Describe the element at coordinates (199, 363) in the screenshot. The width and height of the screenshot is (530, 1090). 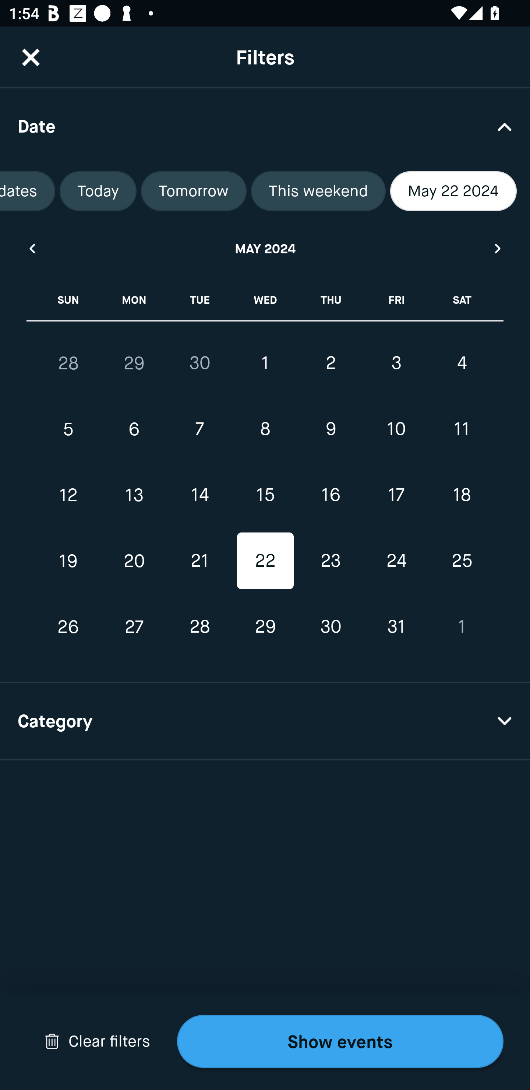
I see `30` at that location.